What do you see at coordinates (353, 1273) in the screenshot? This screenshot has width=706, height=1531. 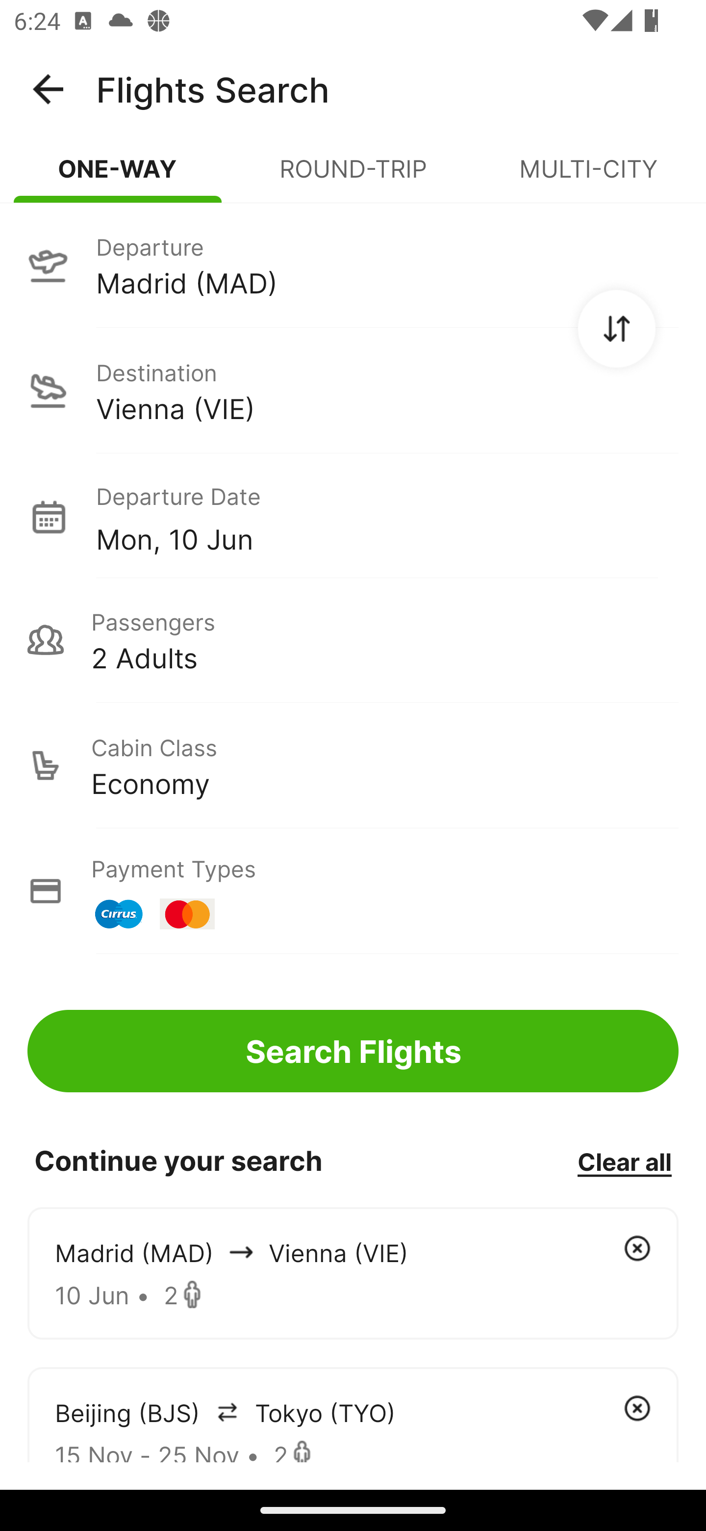 I see `Madrid (MAD)  arrowIcon  Vienna (VIE) 10 Jun •  2 ` at bounding box center [353, 1273].